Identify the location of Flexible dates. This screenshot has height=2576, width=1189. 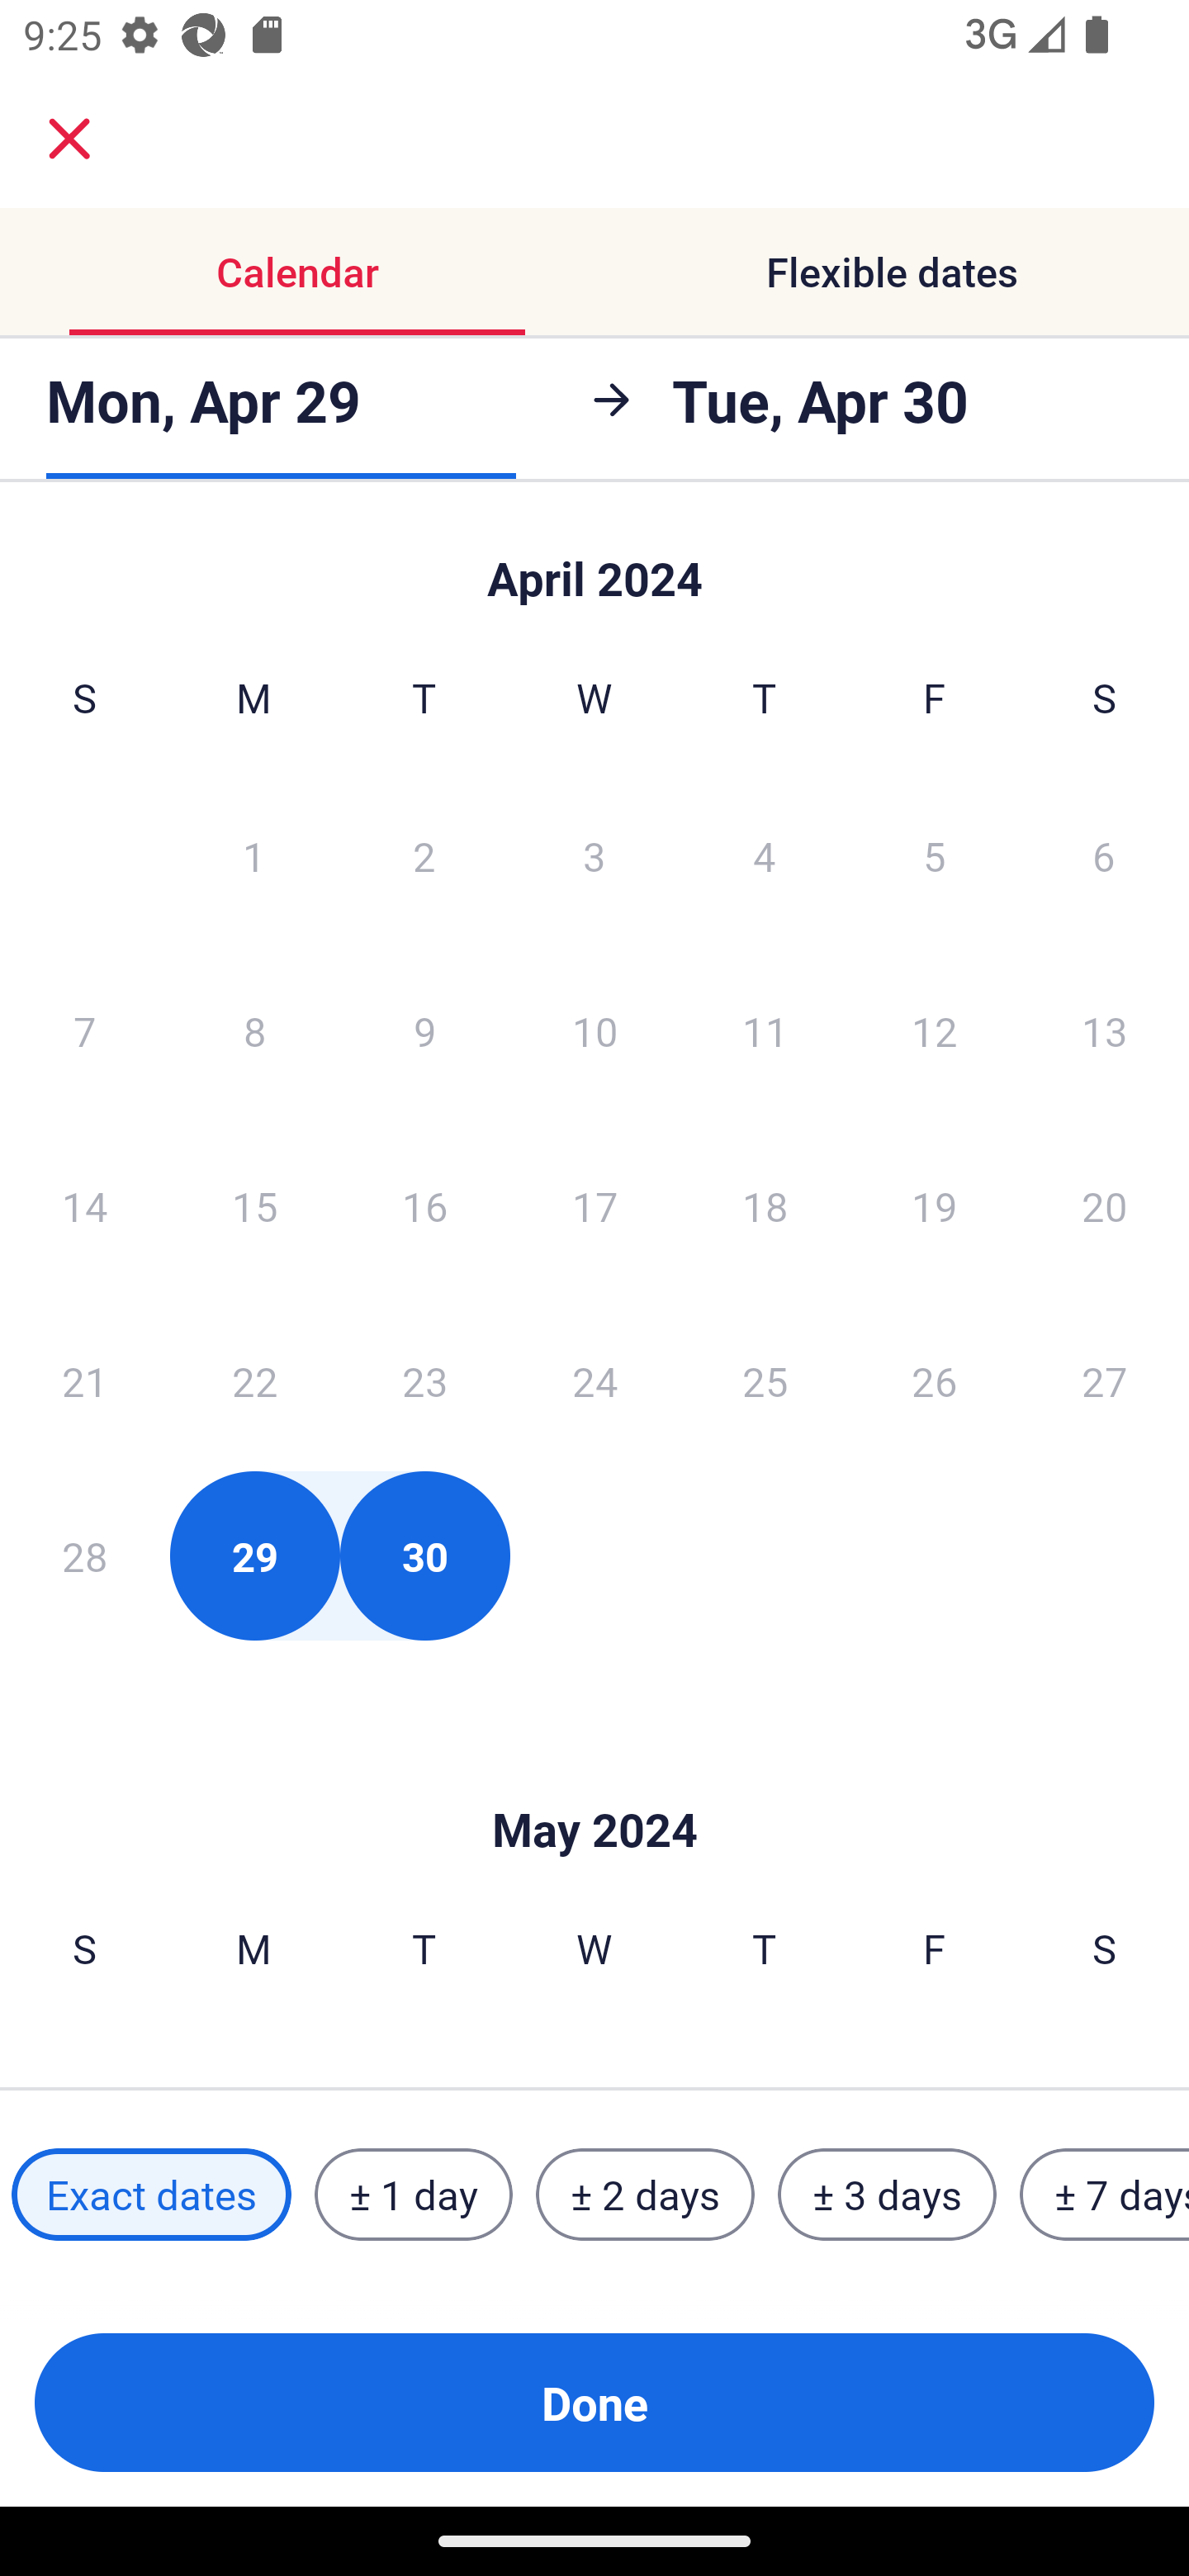
(892, 271).